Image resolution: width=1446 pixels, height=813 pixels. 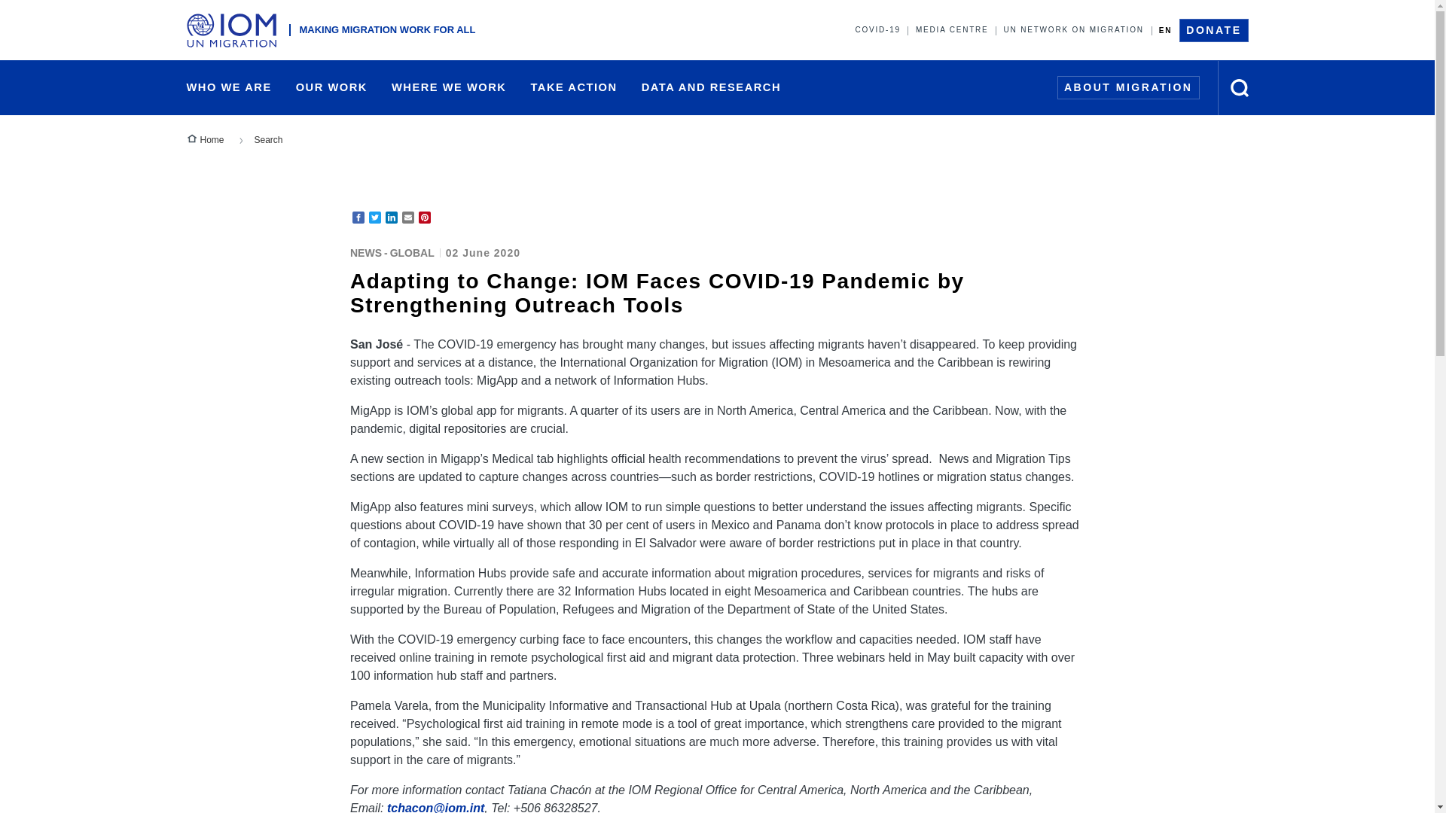 What do you see at coordinates (1165, 30) in the screenshot?
I see `EN` at bounding box center [1165, 30].